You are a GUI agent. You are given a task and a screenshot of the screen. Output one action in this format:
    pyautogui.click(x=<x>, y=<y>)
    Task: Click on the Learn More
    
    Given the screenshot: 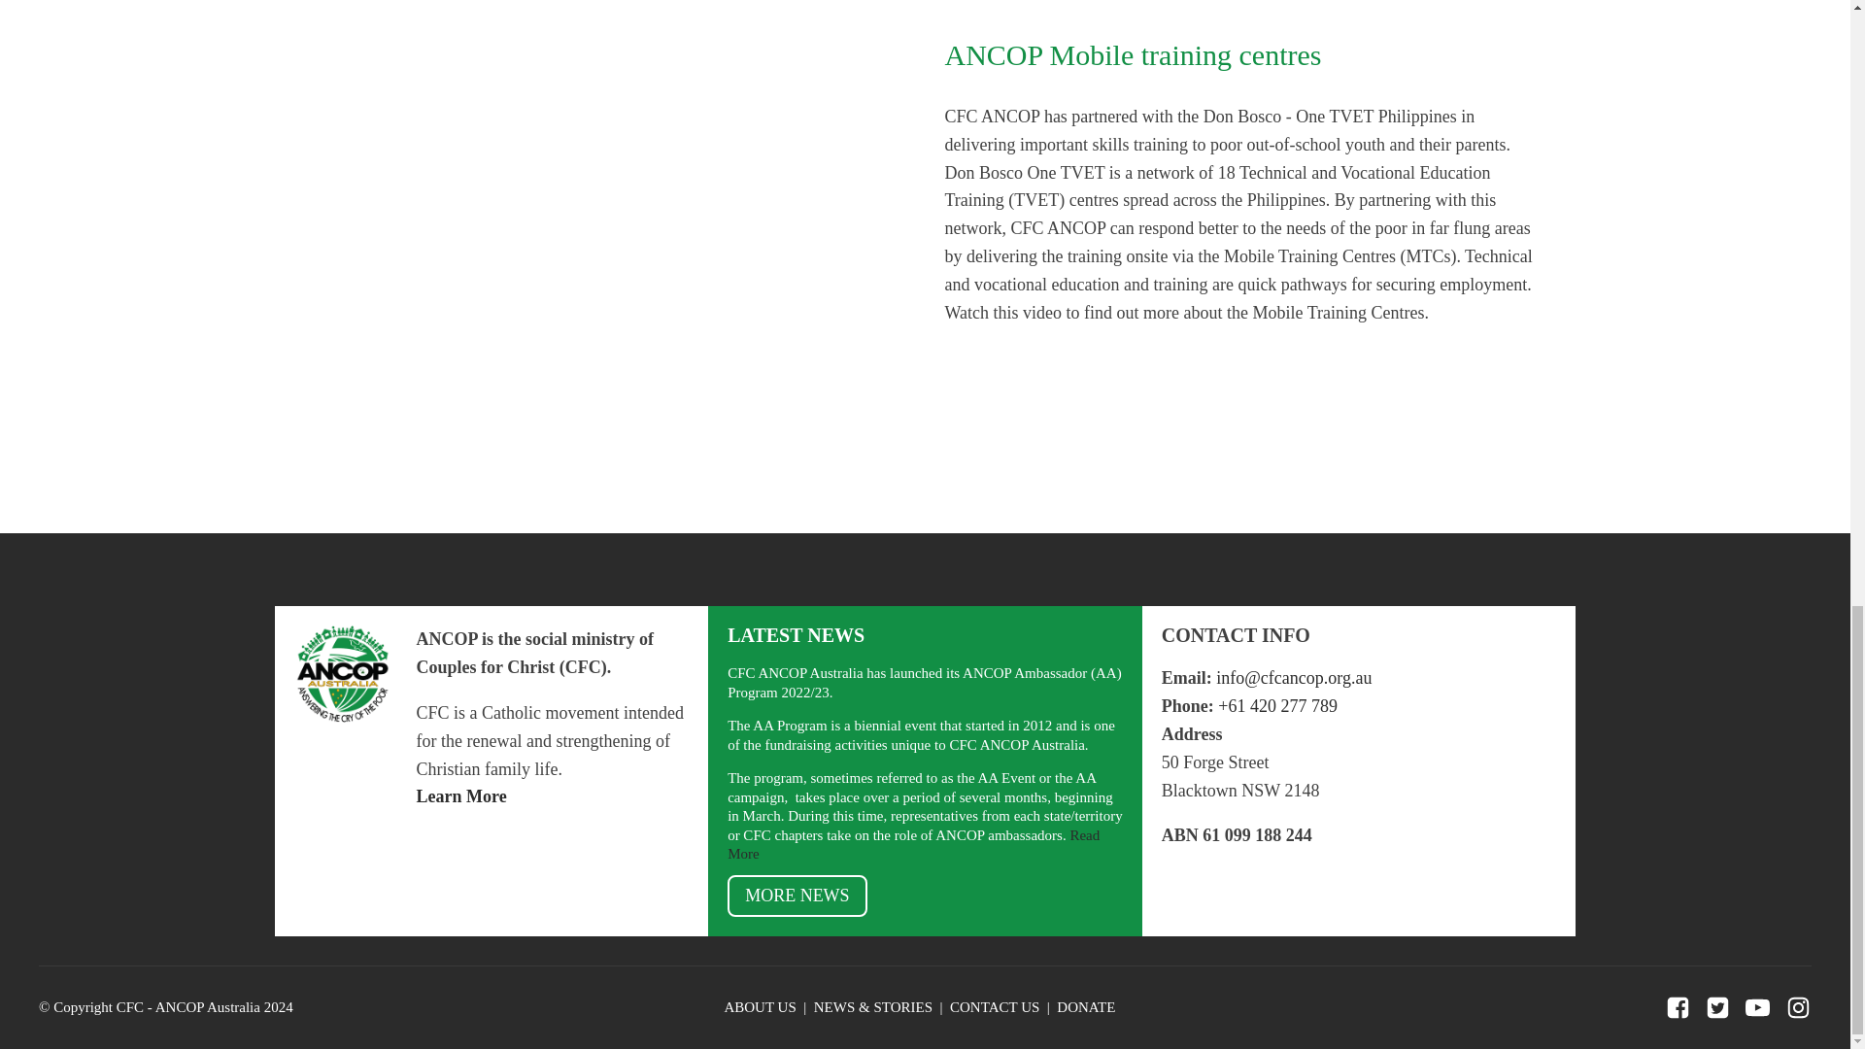 What is the action you would take?
    pyautogui.click(x=461, y=796)
    